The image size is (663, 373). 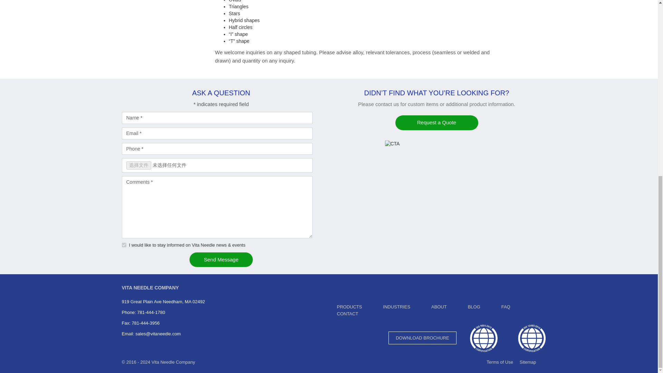 What do you see at coordinates (124, 245) in the screenshot?
I see `Yes` at bounding box center [124, 245].